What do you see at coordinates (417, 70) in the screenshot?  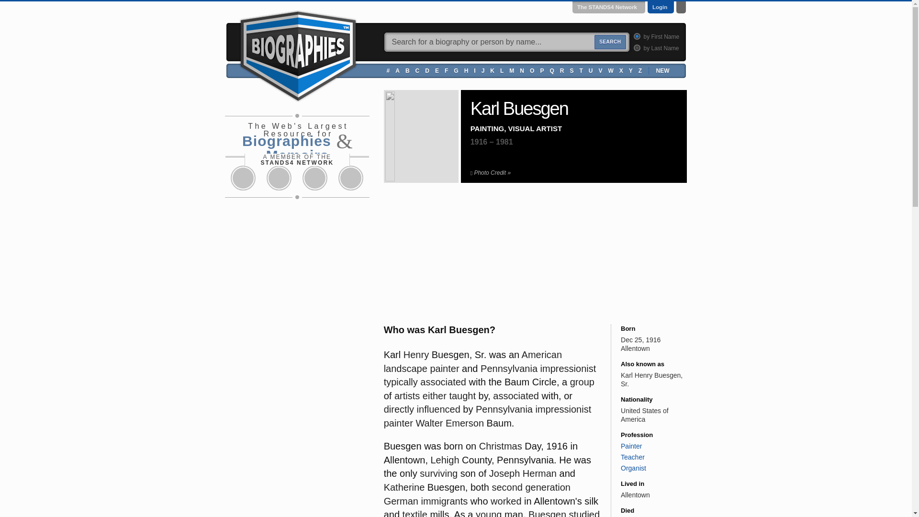 I see `C` at bounding box center [417, 70].